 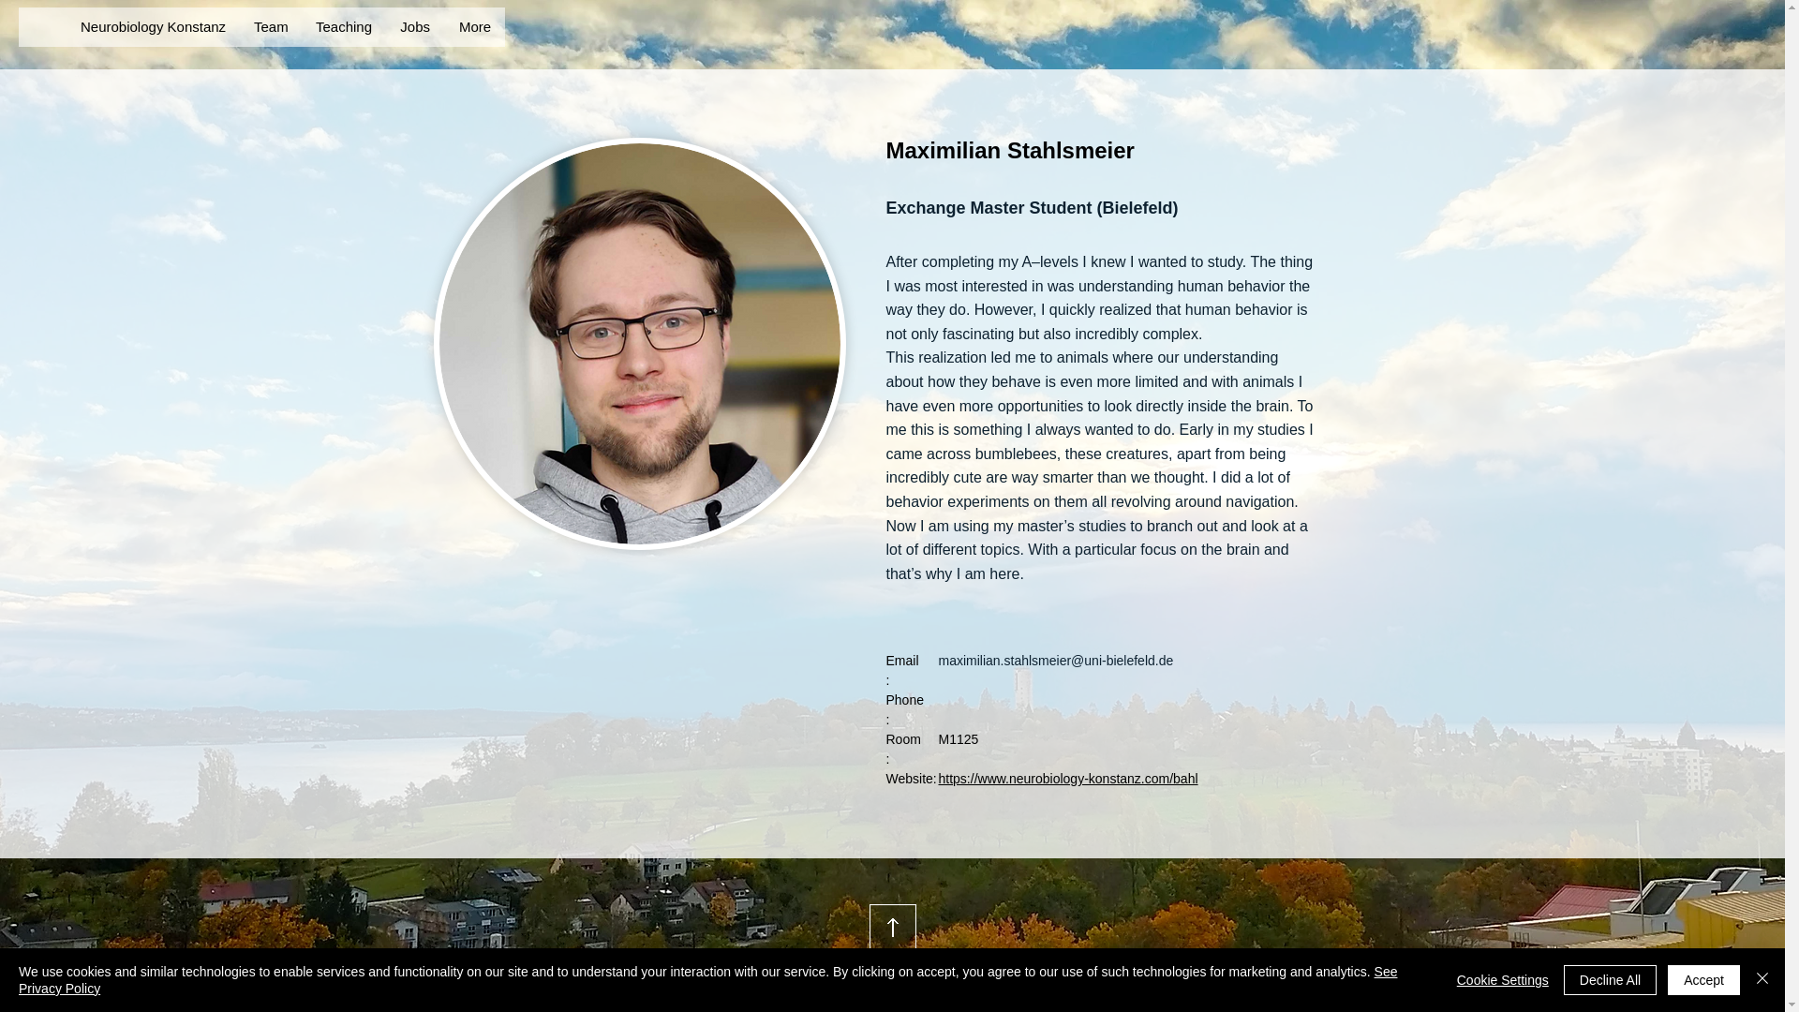 What do you see at coordinates (342, 26) in the screenshot?
I see `Teaching` at bounding box center [342, 26].